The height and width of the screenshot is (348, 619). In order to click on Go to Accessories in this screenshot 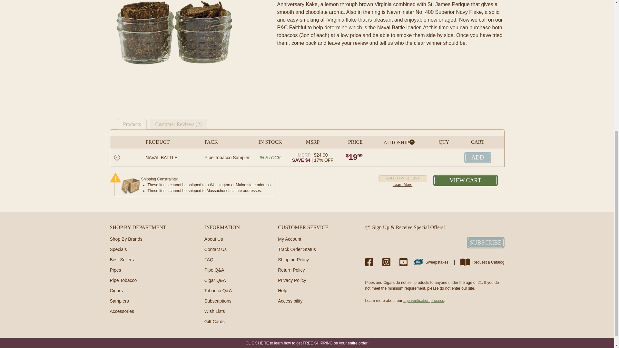, I will do `click(121, 311)`.